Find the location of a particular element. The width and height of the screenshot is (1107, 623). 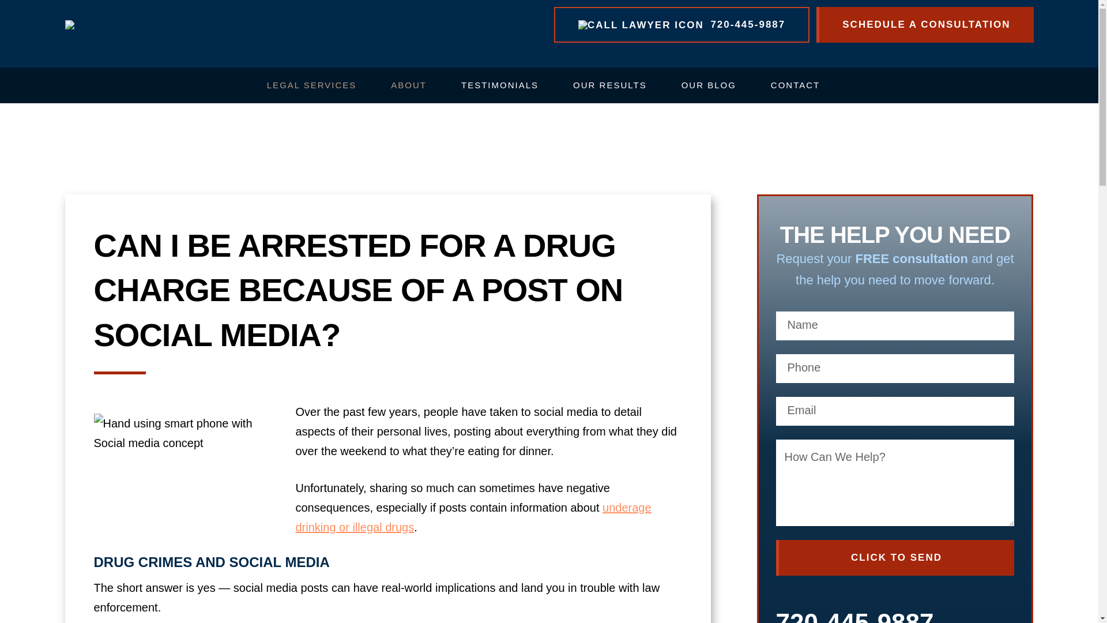

TESTIMONIALS is located at coordinates (499, 85).